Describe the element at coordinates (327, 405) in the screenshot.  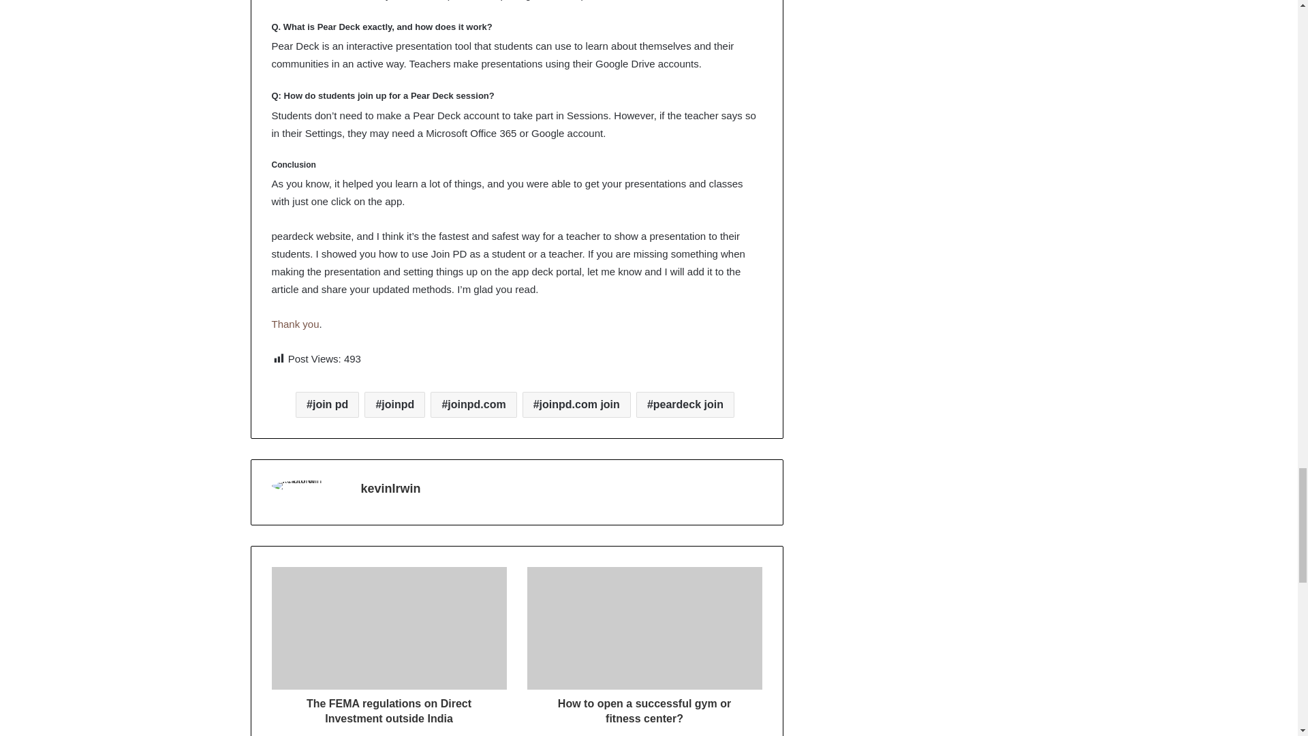
I see `join pd` at that location.